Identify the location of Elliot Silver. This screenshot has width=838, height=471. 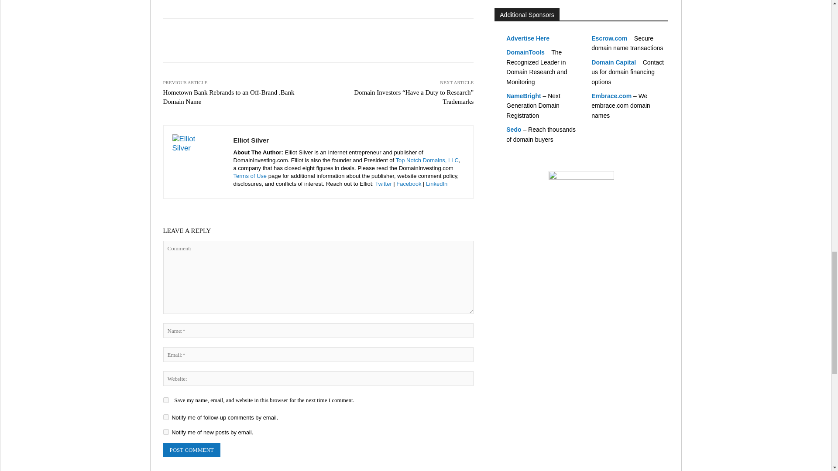
(198, 162).